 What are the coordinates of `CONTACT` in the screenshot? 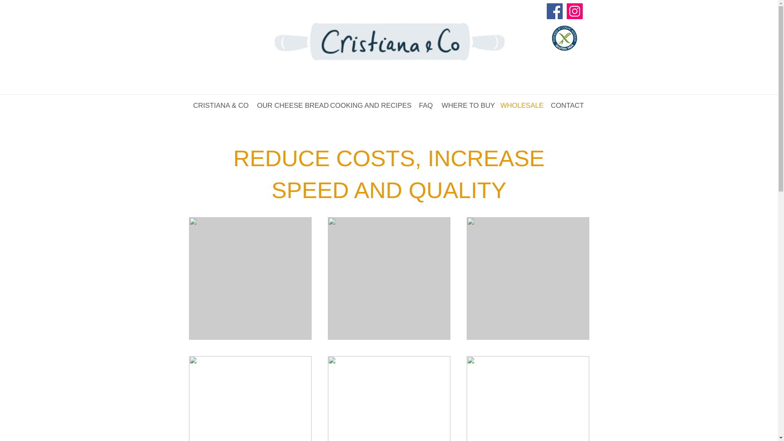 It's located at (567, 105).